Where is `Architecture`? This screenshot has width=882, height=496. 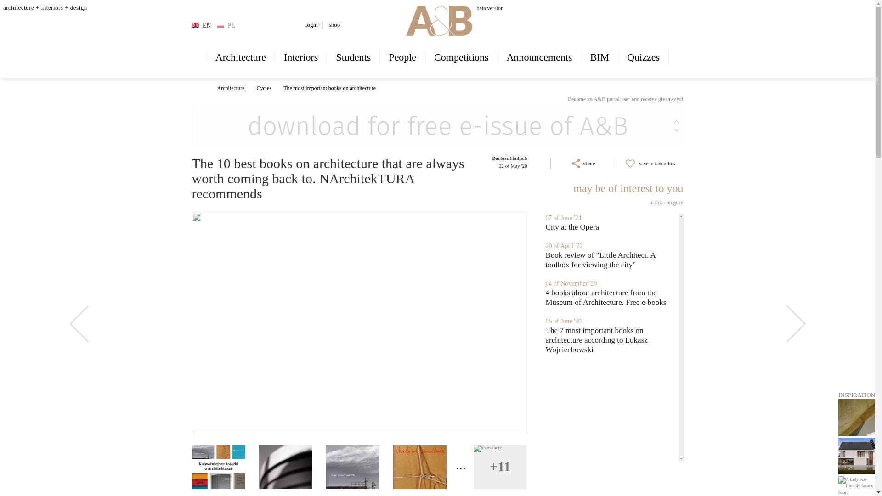 Architecture is located at coordinates (241, 57).